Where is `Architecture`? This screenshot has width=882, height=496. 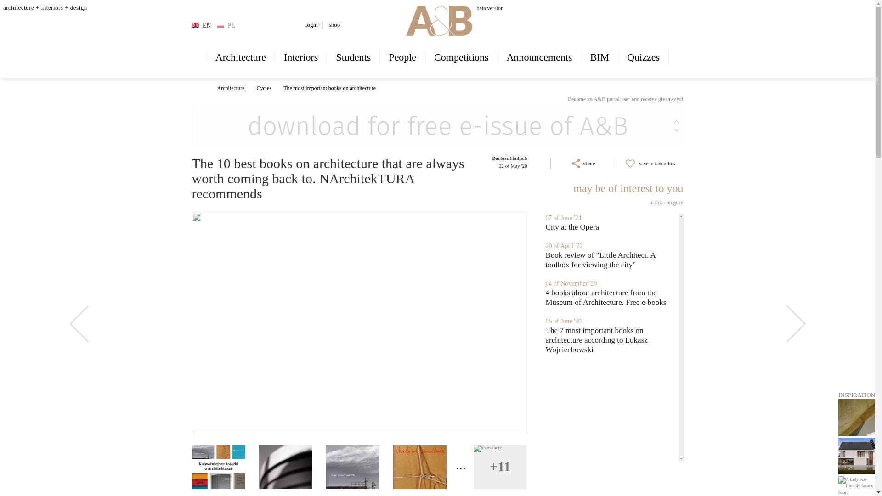 Architecture is located at coordinates (241, 57).